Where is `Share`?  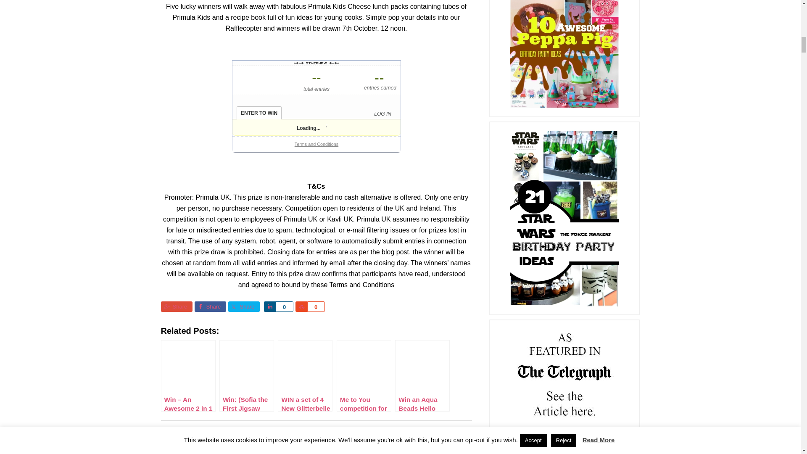
Share is located at coordinates (210, 306).